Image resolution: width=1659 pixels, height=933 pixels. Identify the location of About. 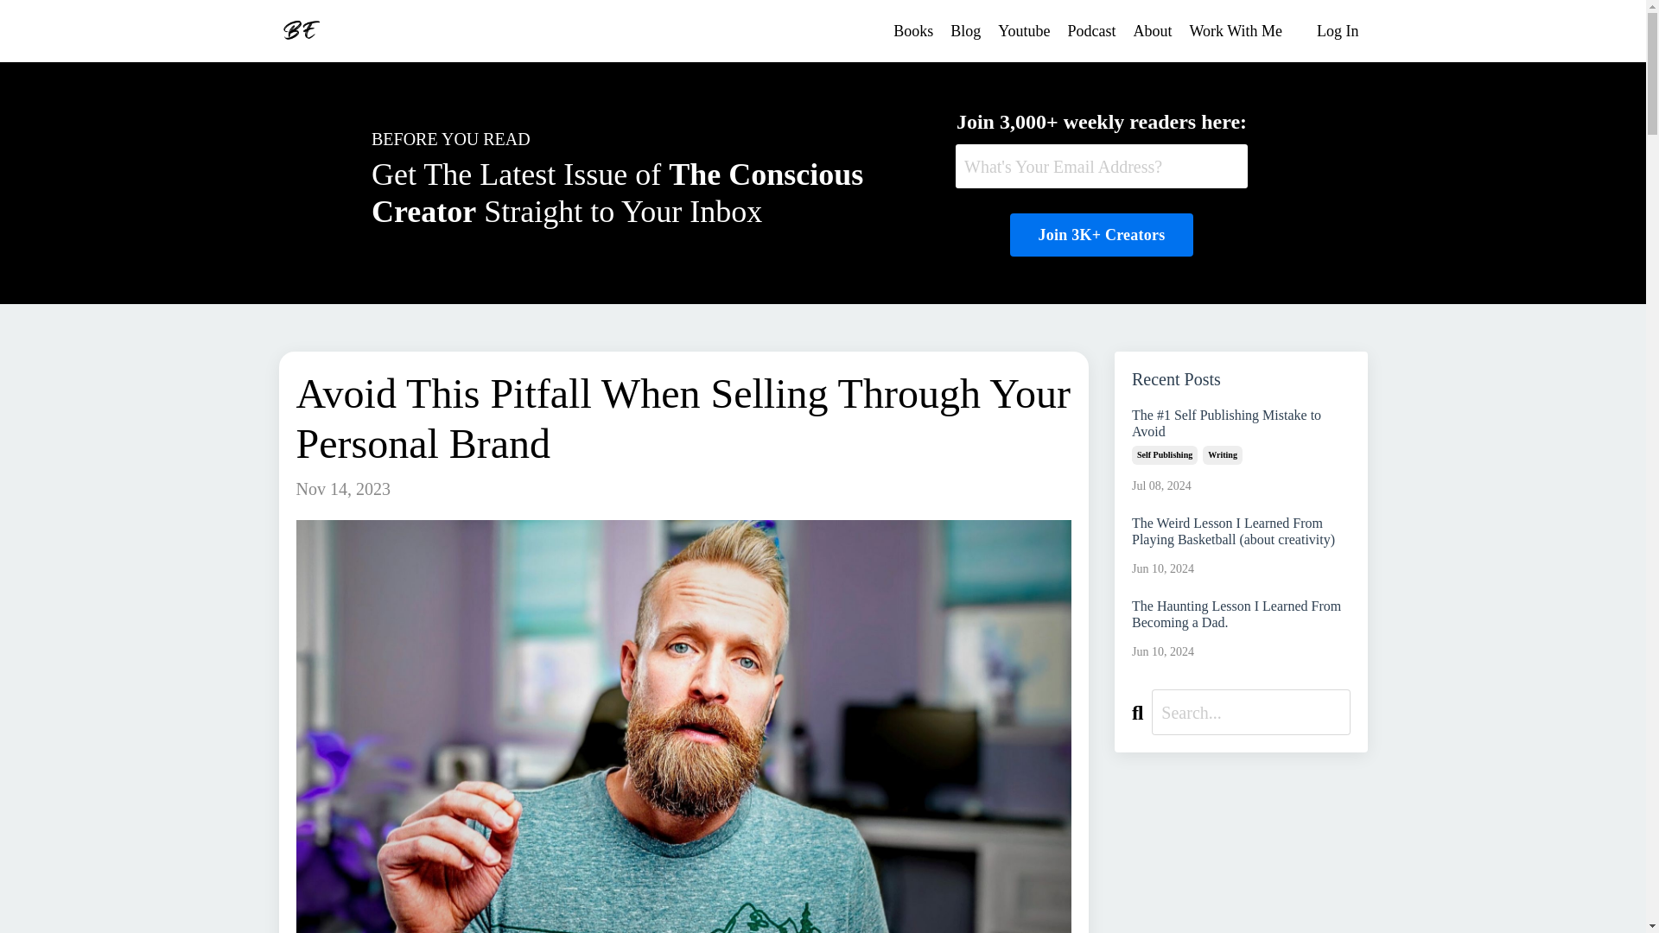
(1153, 31).